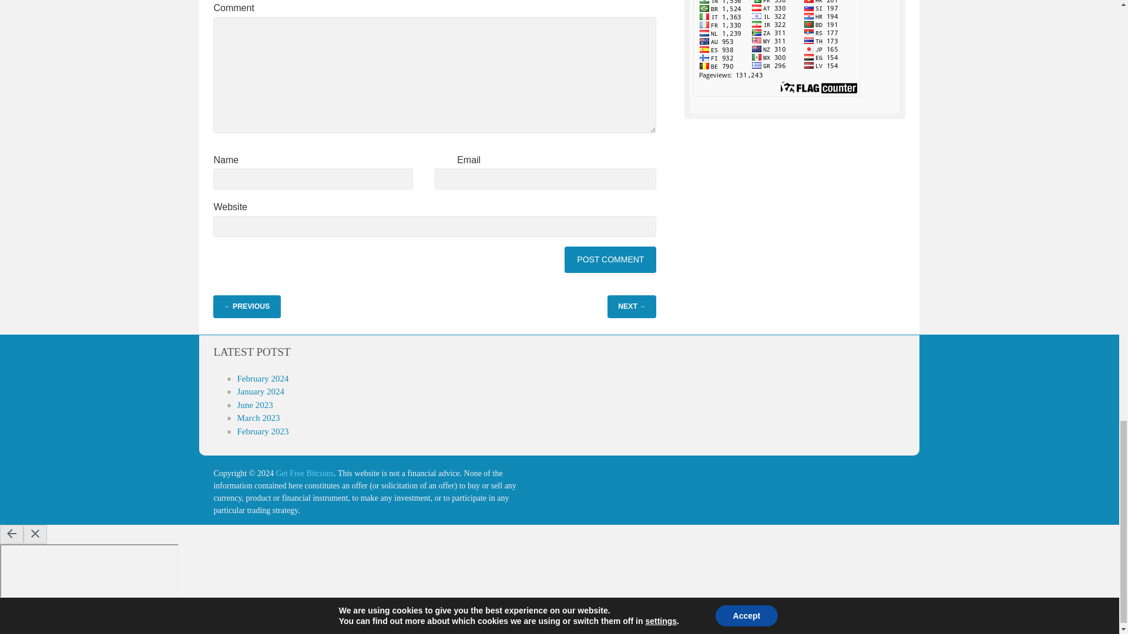 This screenshot has width=1128, height=634. Describe the element at coordinates (610, 259) in the screenshot. I see `Post Comment` at that location.